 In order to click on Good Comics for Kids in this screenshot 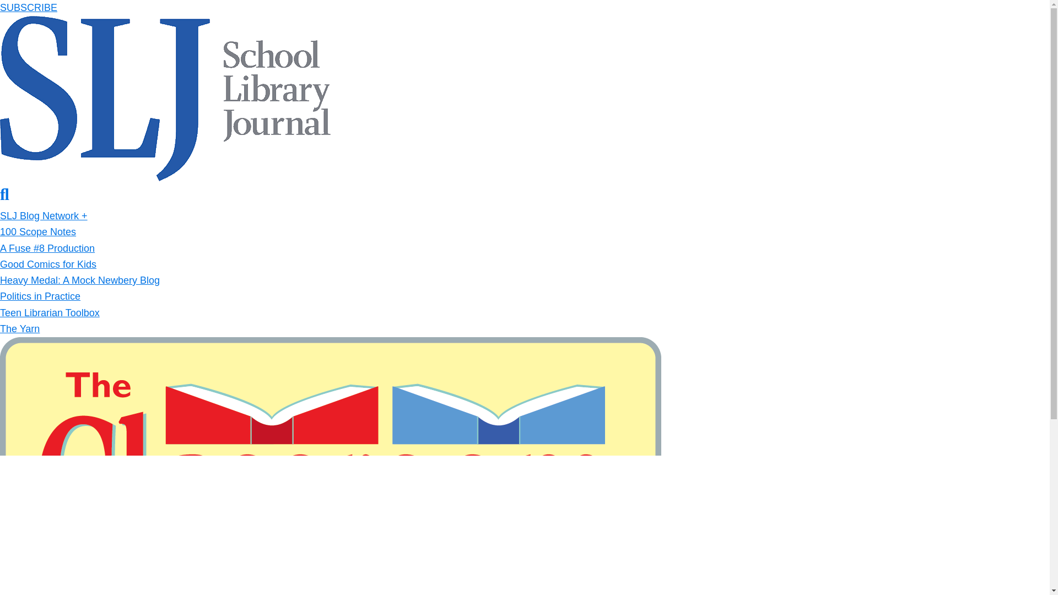, I will do `click(48, 264)`.